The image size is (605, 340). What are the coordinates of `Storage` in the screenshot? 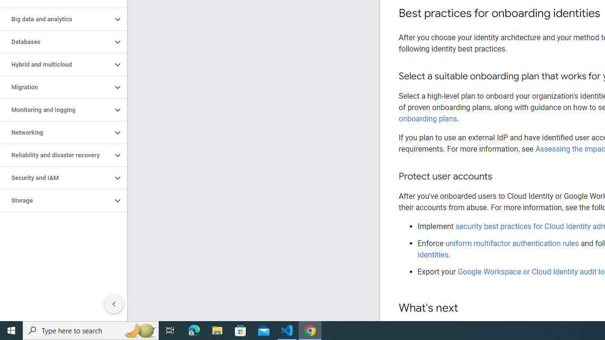 It's located at (56, 201).